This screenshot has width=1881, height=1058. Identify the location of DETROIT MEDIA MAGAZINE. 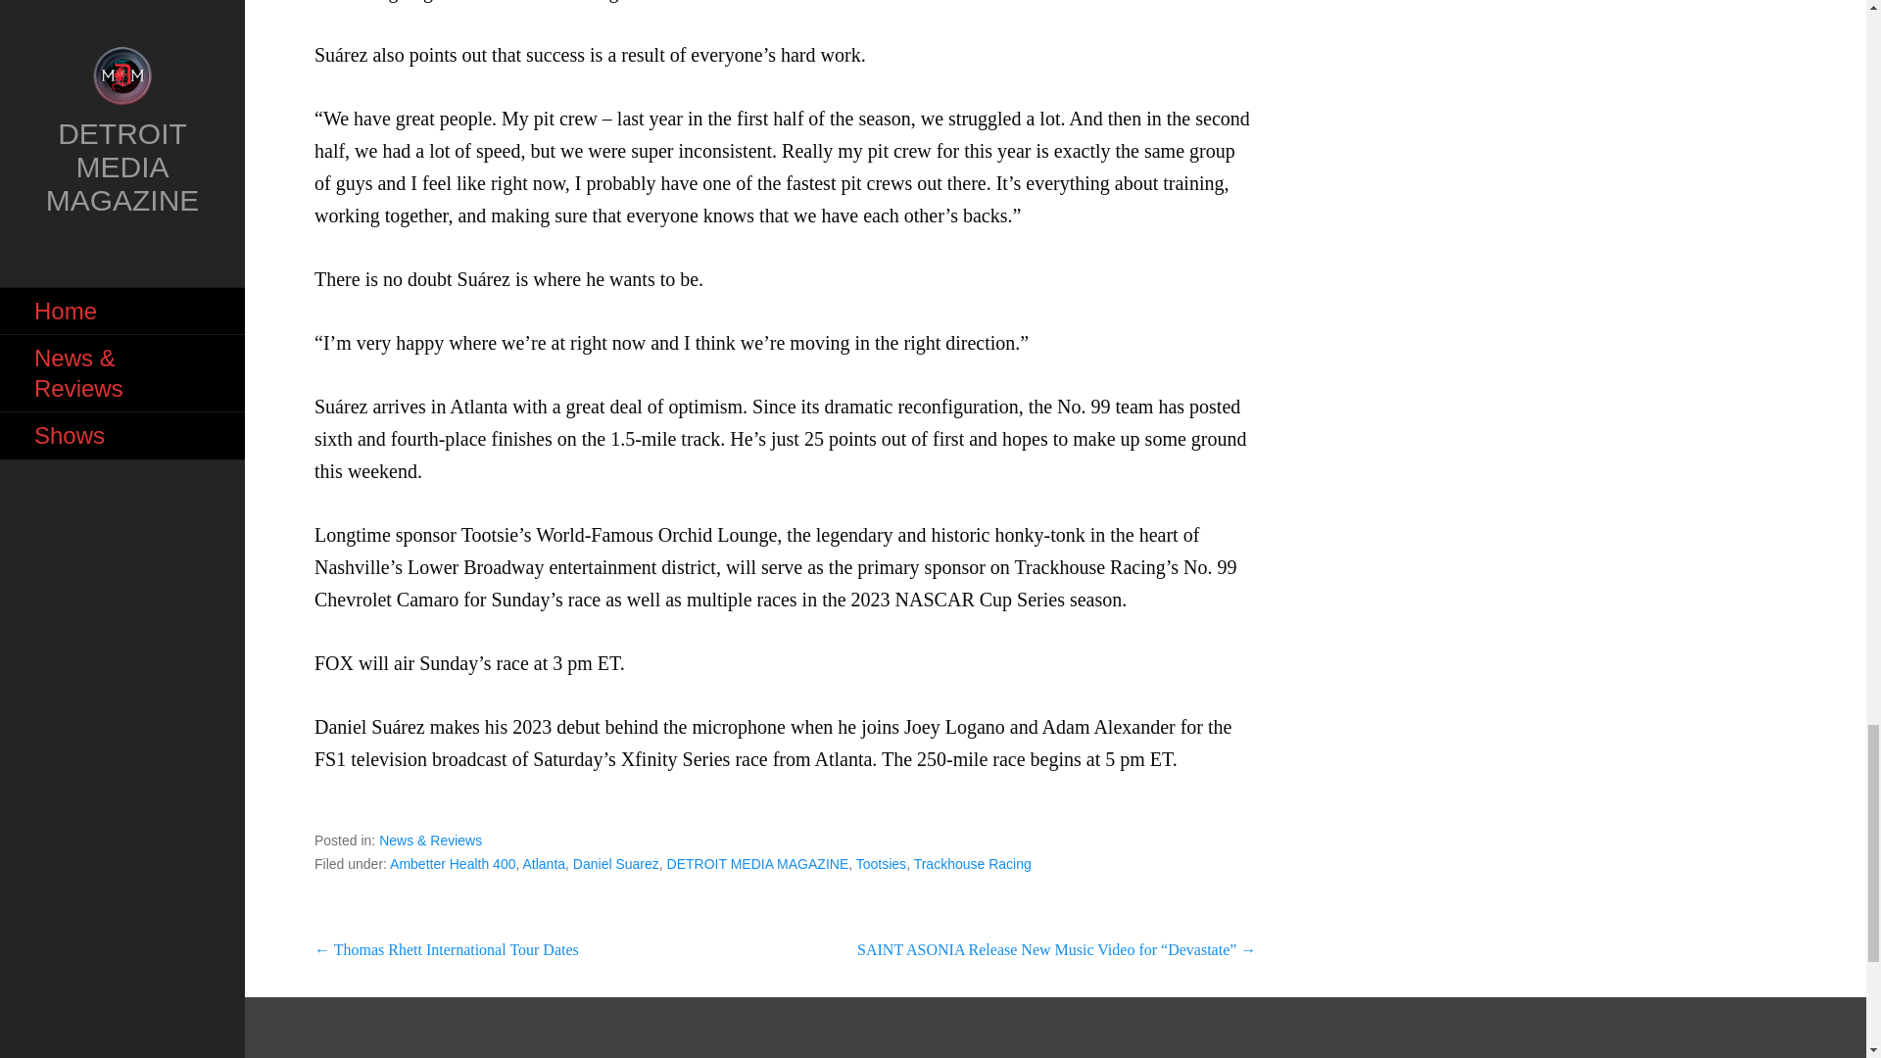
(758, 863).